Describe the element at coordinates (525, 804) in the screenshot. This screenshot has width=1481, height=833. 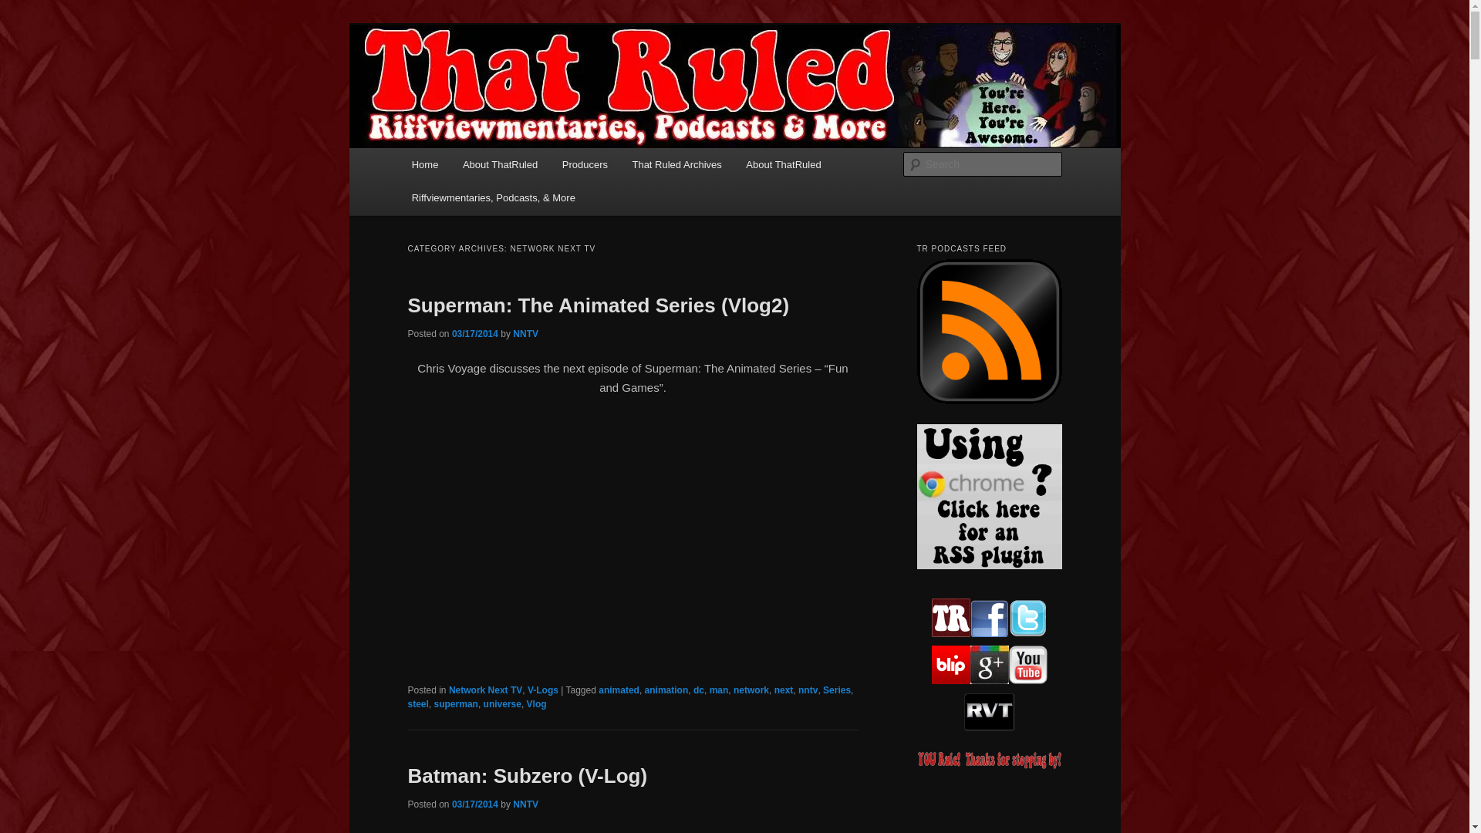
I see `NNTV` at that location.